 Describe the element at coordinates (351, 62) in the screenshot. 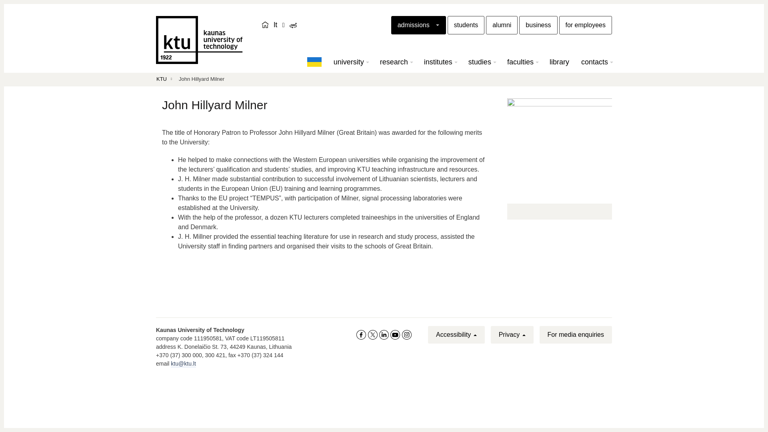

I see `university` at that location.